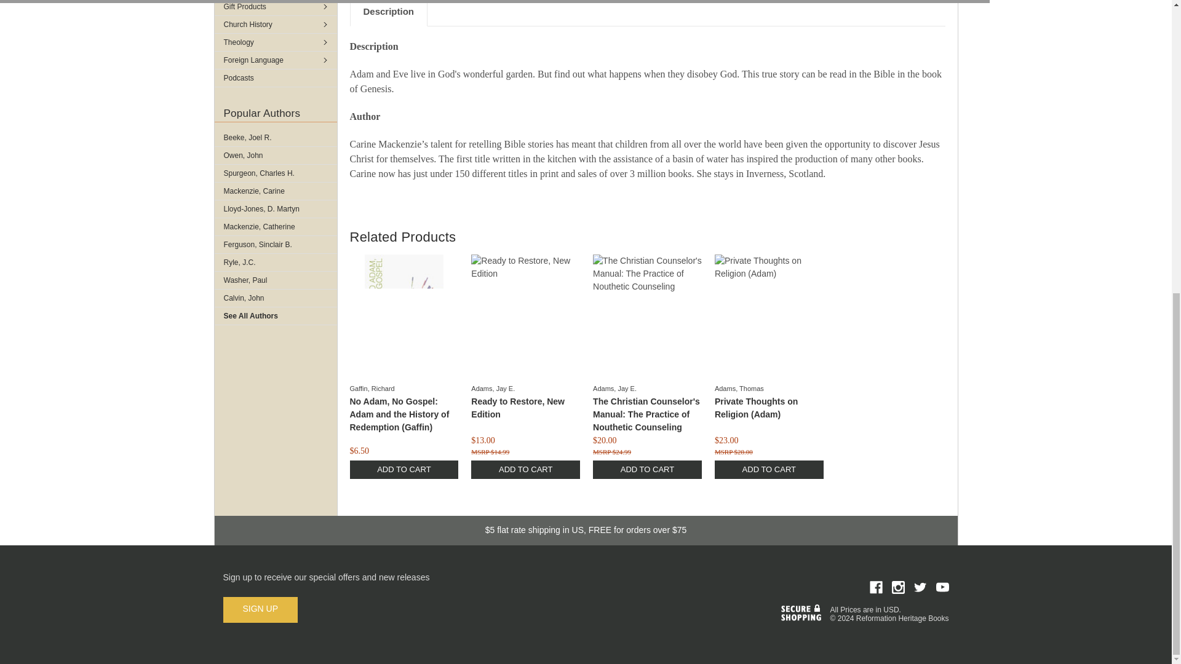 Image resolution: width=1181 pixels, height=664 pixels. Describe the element at coordinates (920, 587) in the screenshot. I see `twitter` at that location.